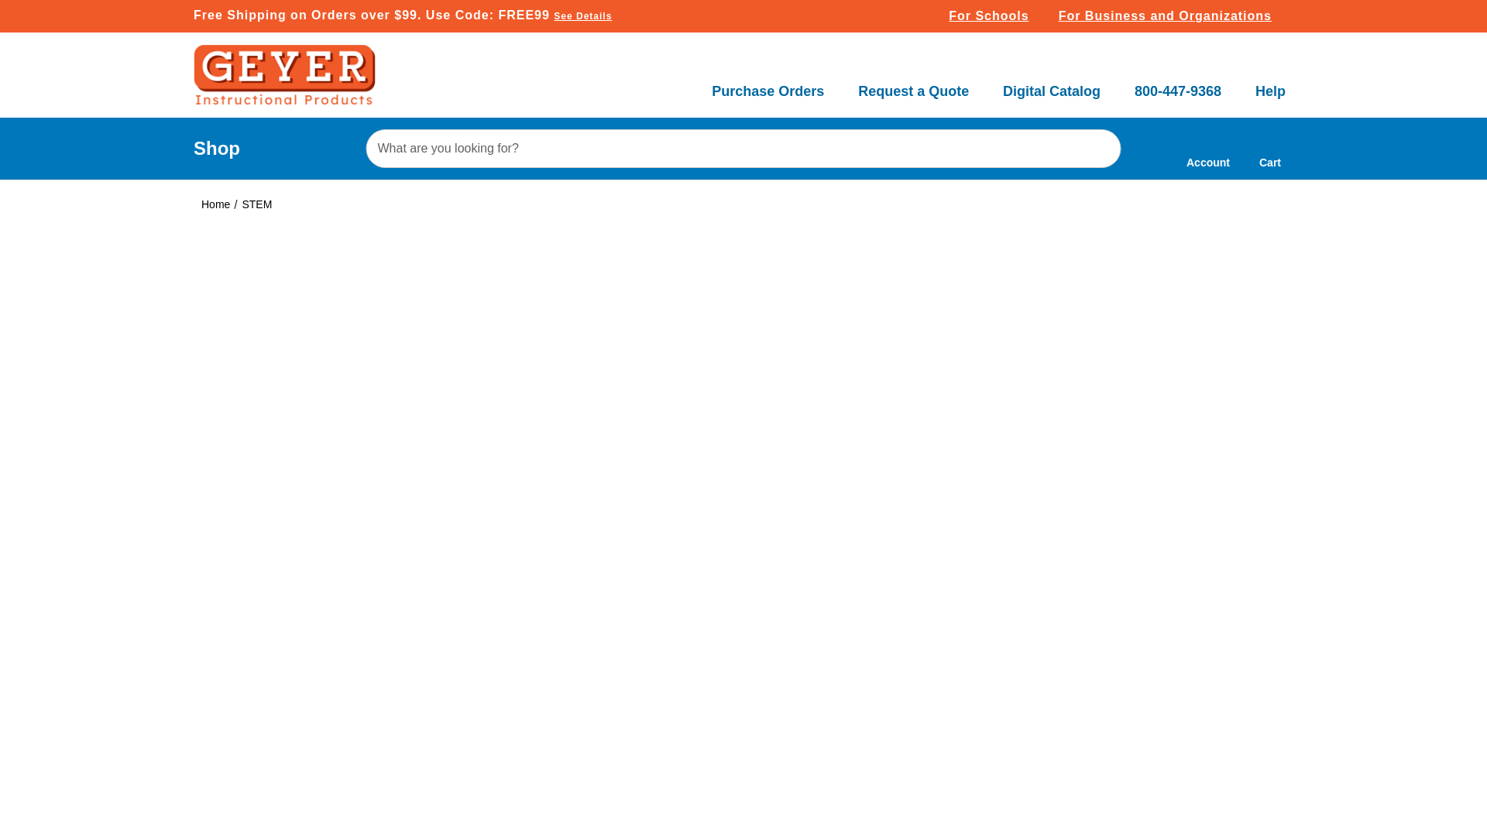  Describe the element at coordinates (1270, 149) in the screenshot. I see `Cart` at that location.